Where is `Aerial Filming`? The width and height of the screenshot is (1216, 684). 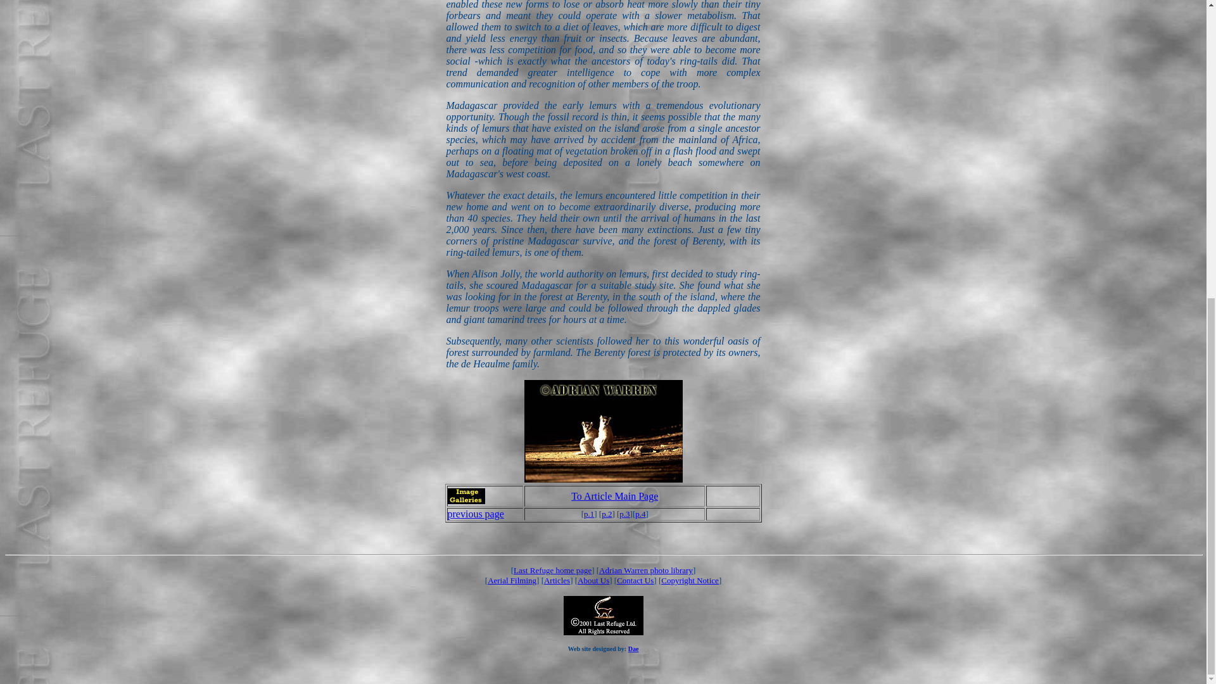 Aerial Filming is located at coordinates (512, 580).